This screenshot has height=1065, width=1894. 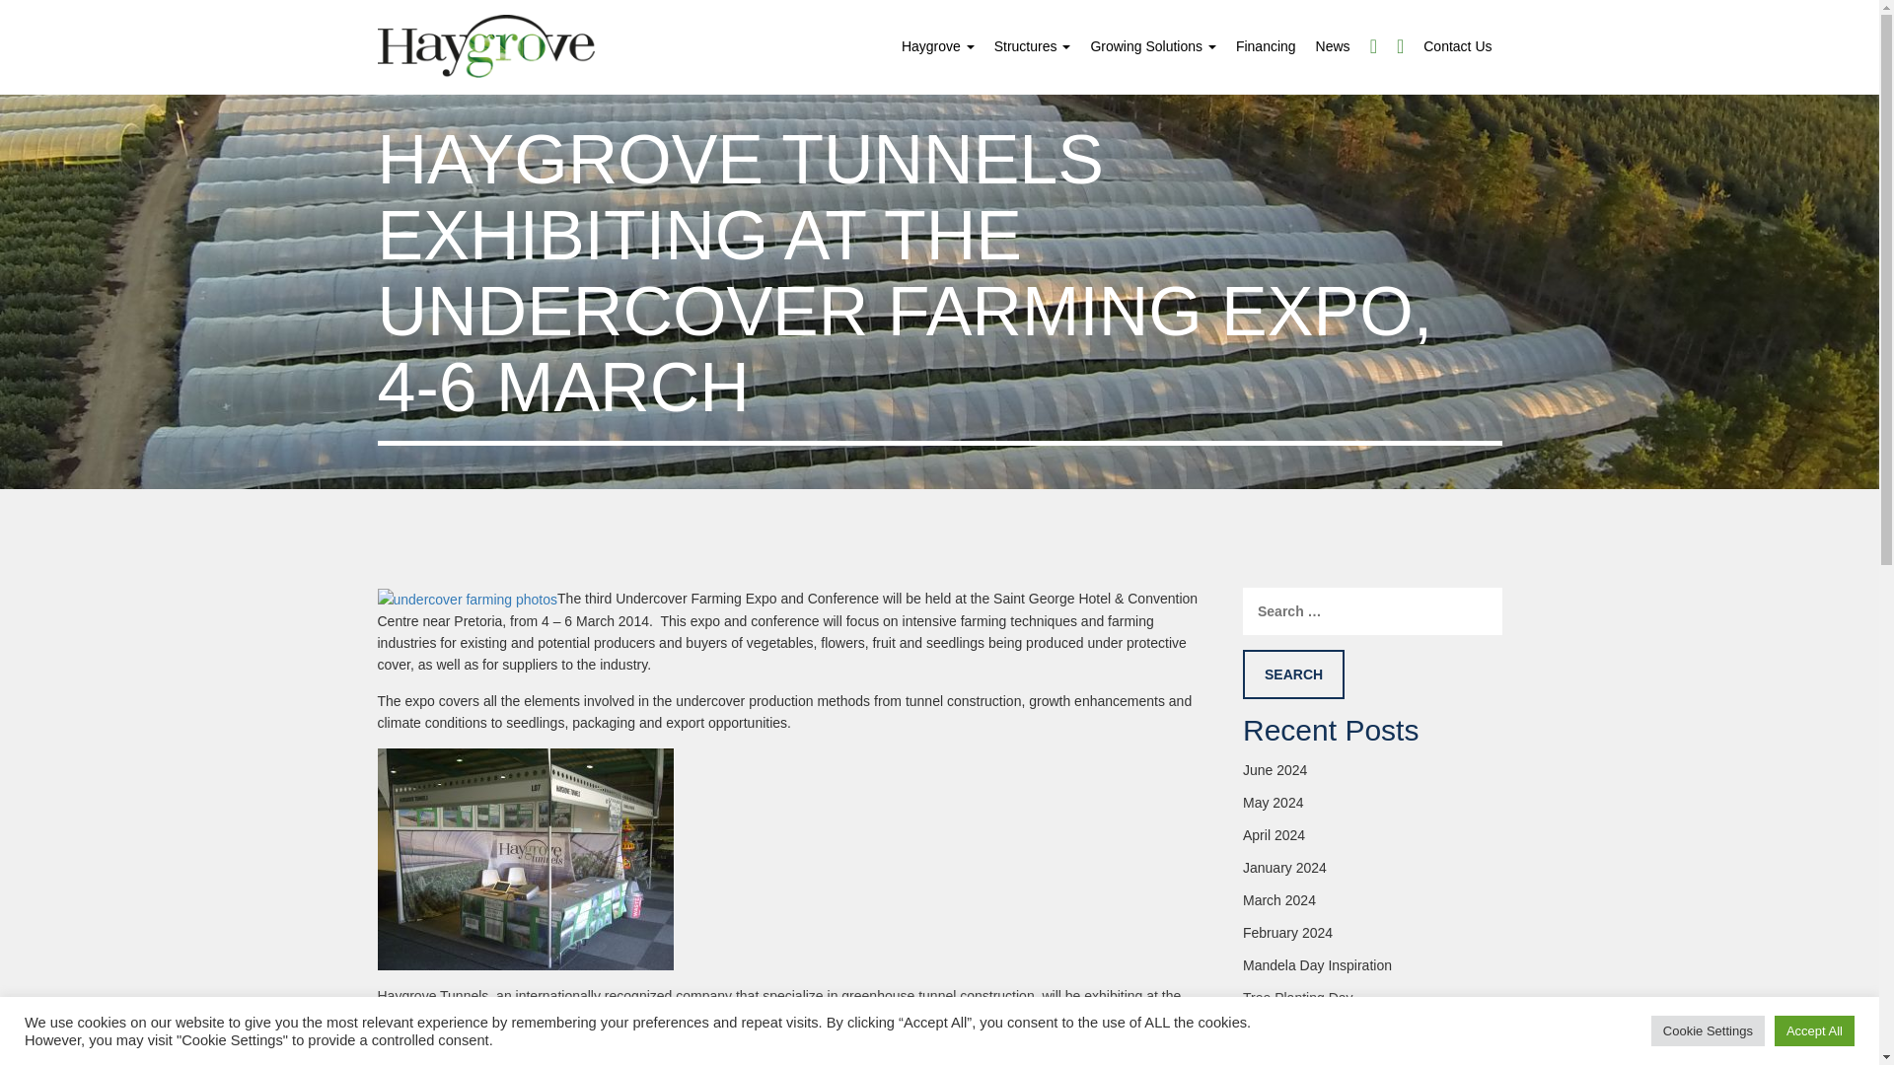 I want to click on Growing Solutions, so click(x=1152, y=45).